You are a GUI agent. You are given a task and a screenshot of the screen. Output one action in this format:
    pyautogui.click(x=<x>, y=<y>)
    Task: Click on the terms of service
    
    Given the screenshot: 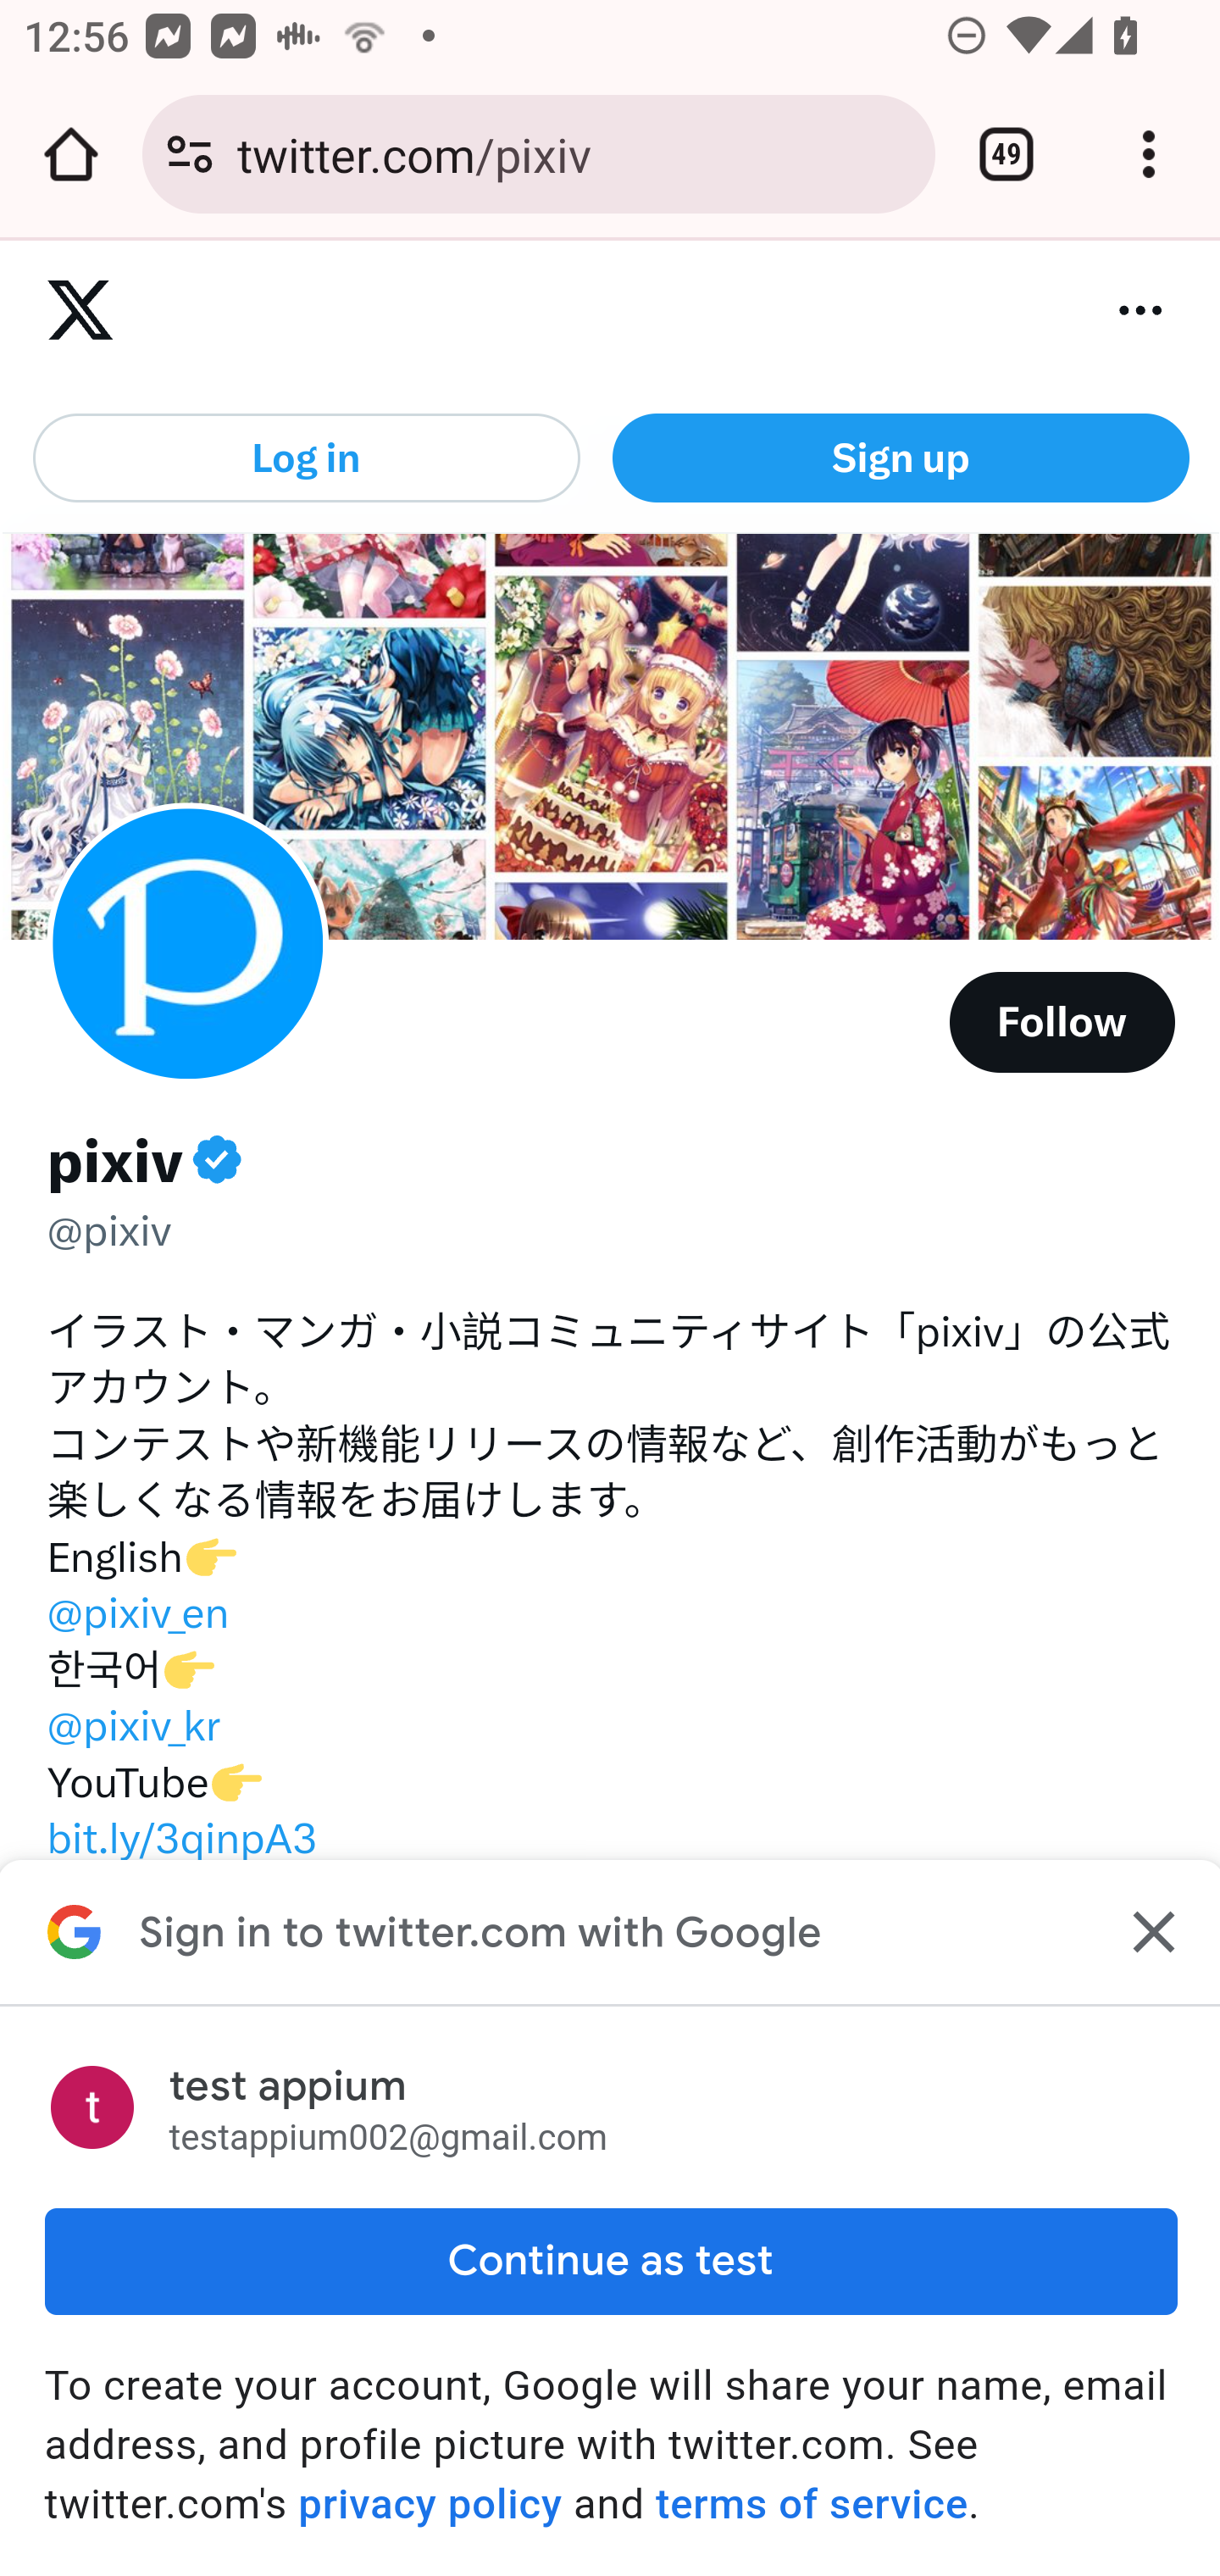 What is the action you would take?
    pyautogui.click(x=810, y=2503)
    